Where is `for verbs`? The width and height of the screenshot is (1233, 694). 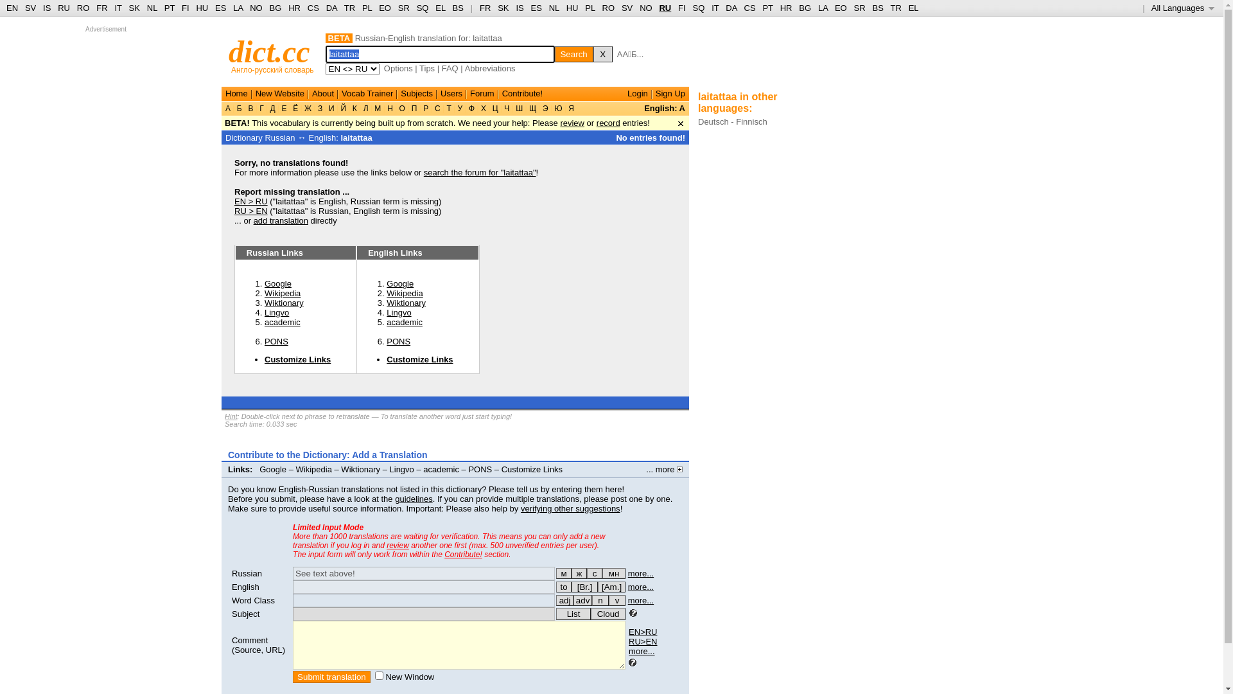
for verbs is located at coordinates (564, 587).